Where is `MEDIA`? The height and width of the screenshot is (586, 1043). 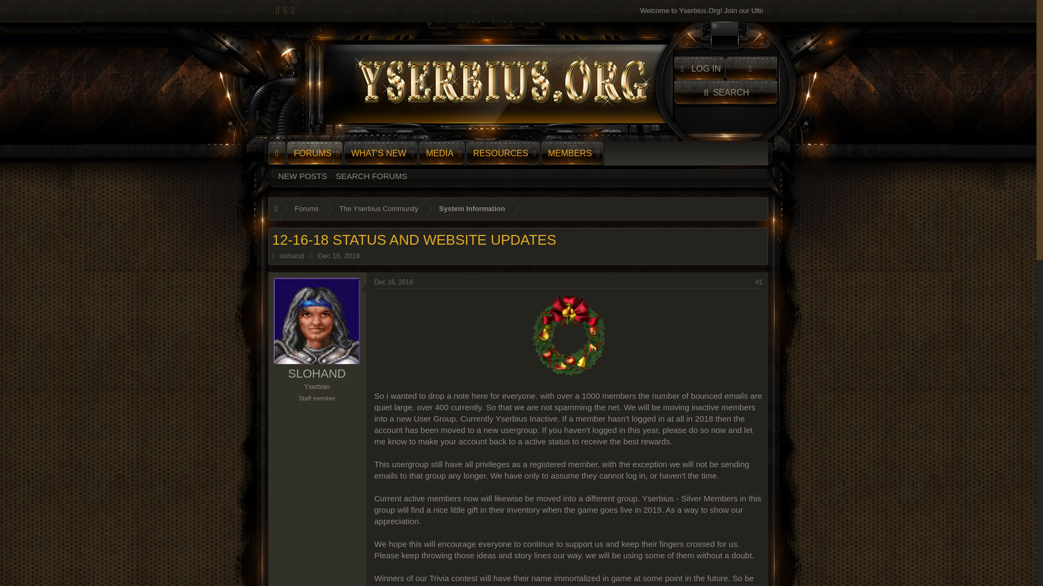 MEDIA is located at coordinates (518, 188).